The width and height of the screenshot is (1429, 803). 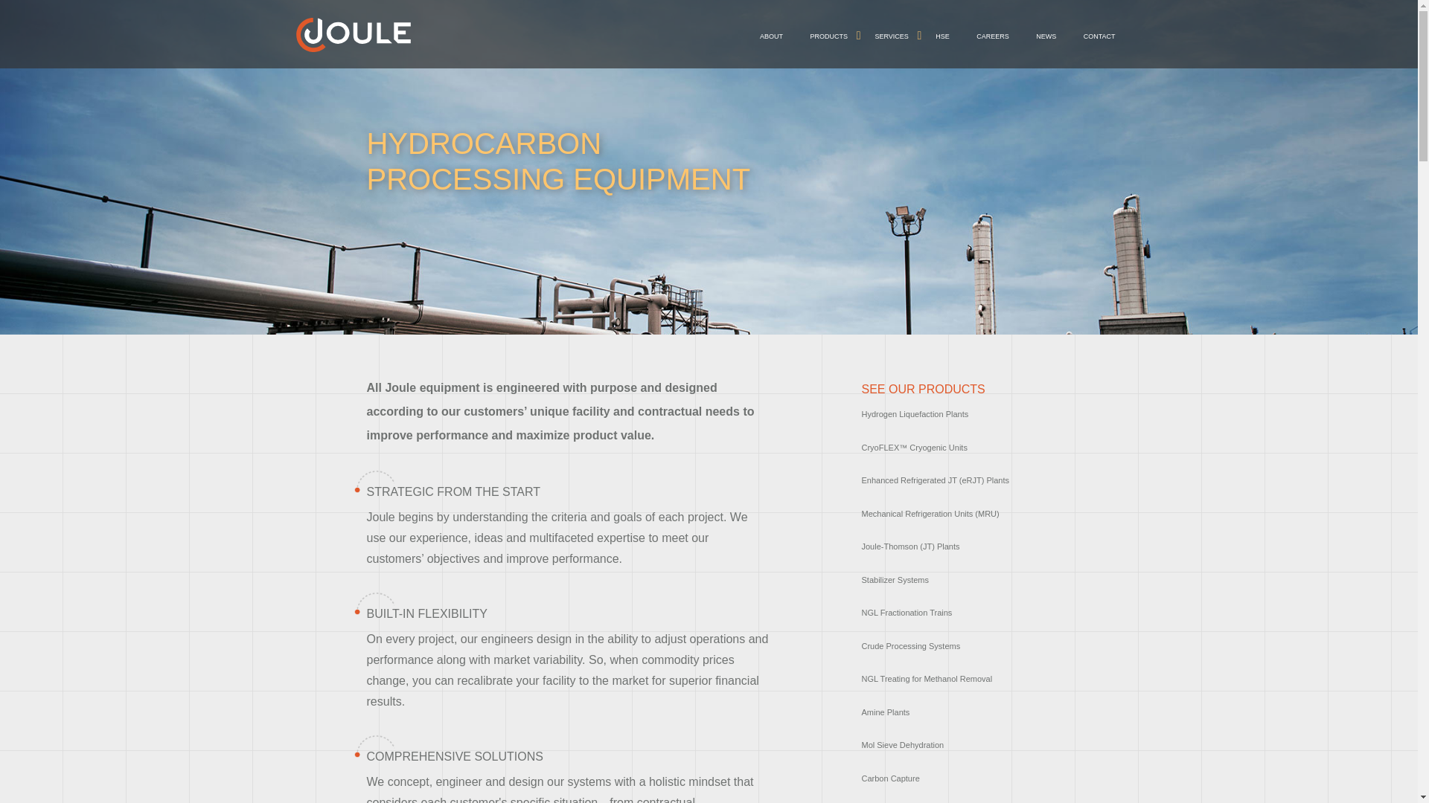 What do you see at coordinates (907, 613) in the screenshot?
I see `NGL Fractionation Trains` at bounding box center [907, 613].